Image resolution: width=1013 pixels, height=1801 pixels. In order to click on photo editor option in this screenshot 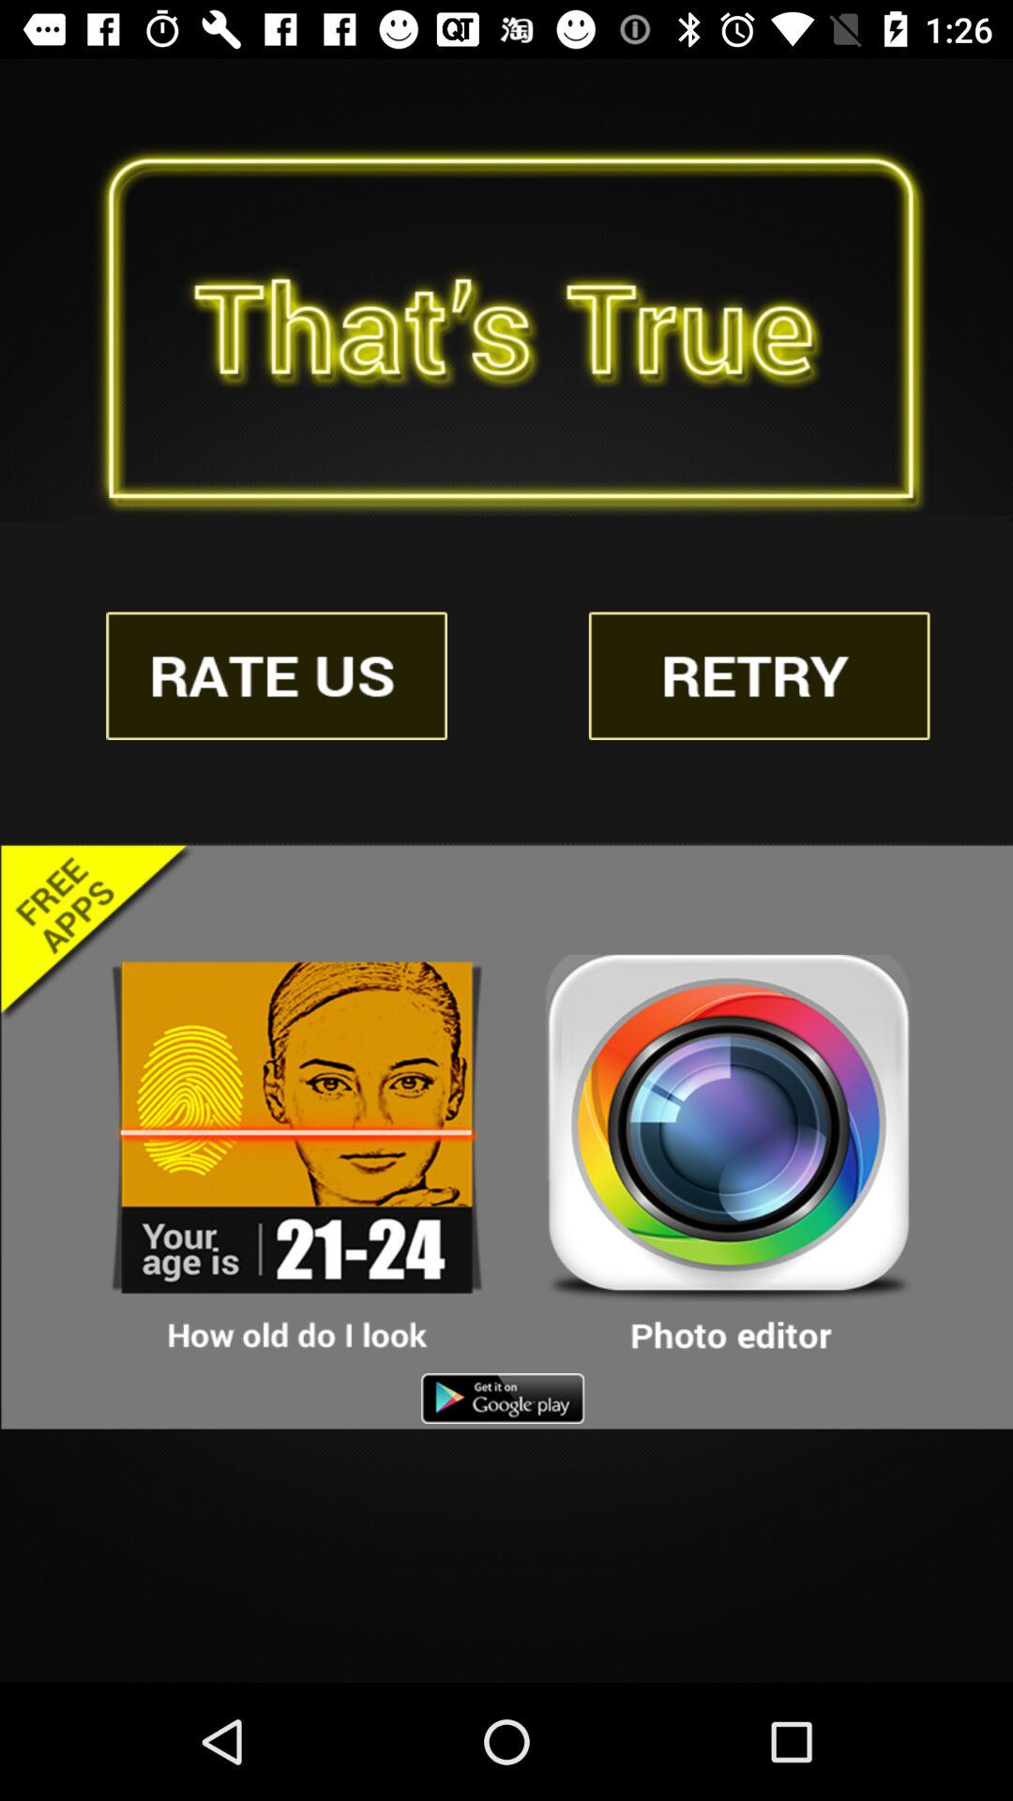, I will do `click(729, 1155)`.